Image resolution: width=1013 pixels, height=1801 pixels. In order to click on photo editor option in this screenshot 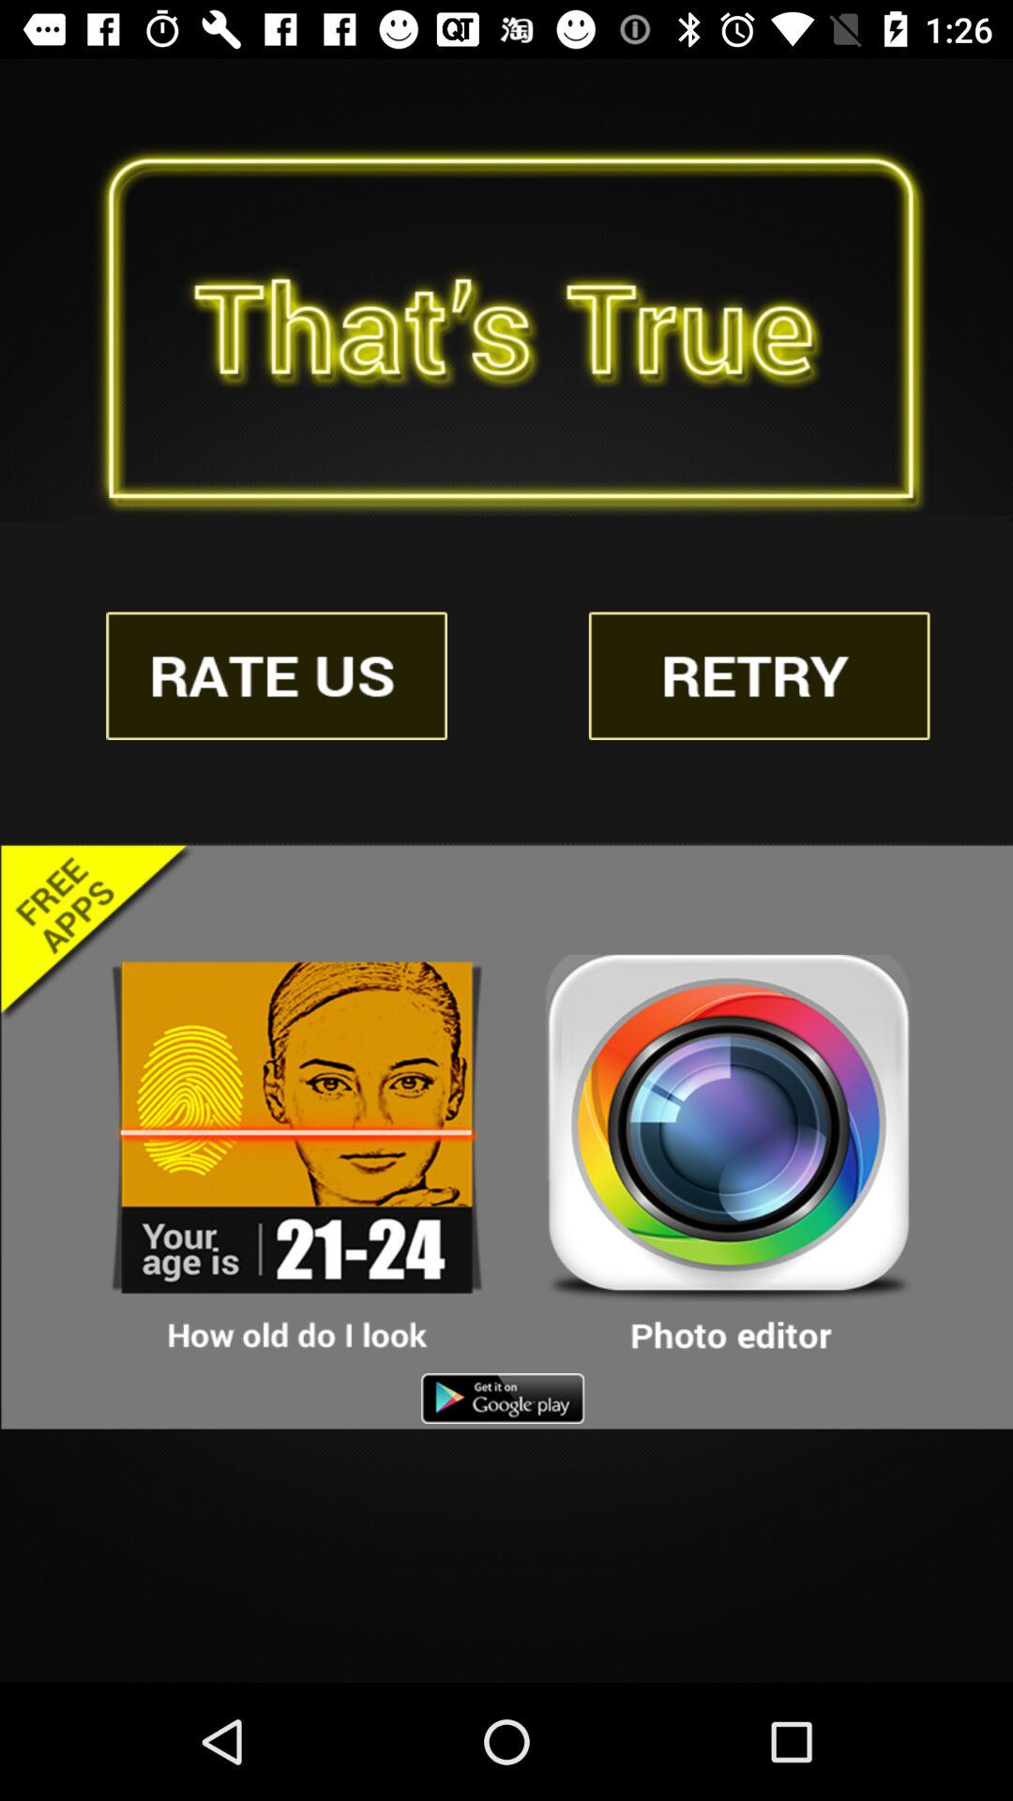, I will do `click(729, 1155)`.